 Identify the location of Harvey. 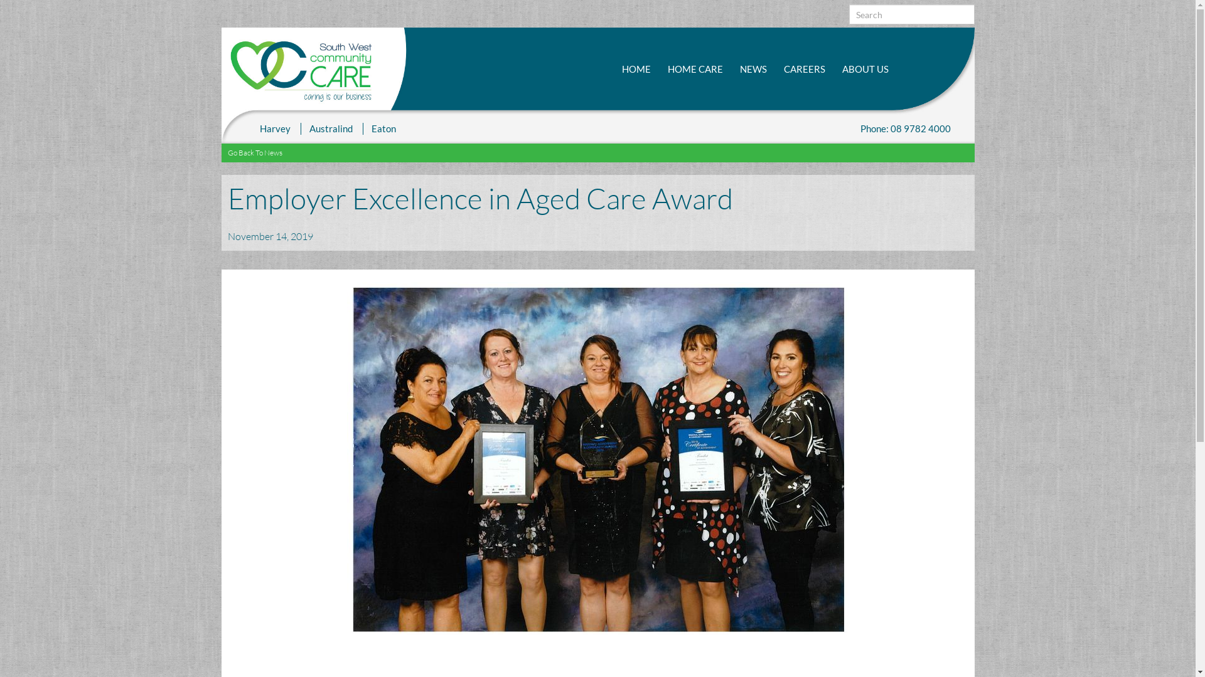
(275, 129).